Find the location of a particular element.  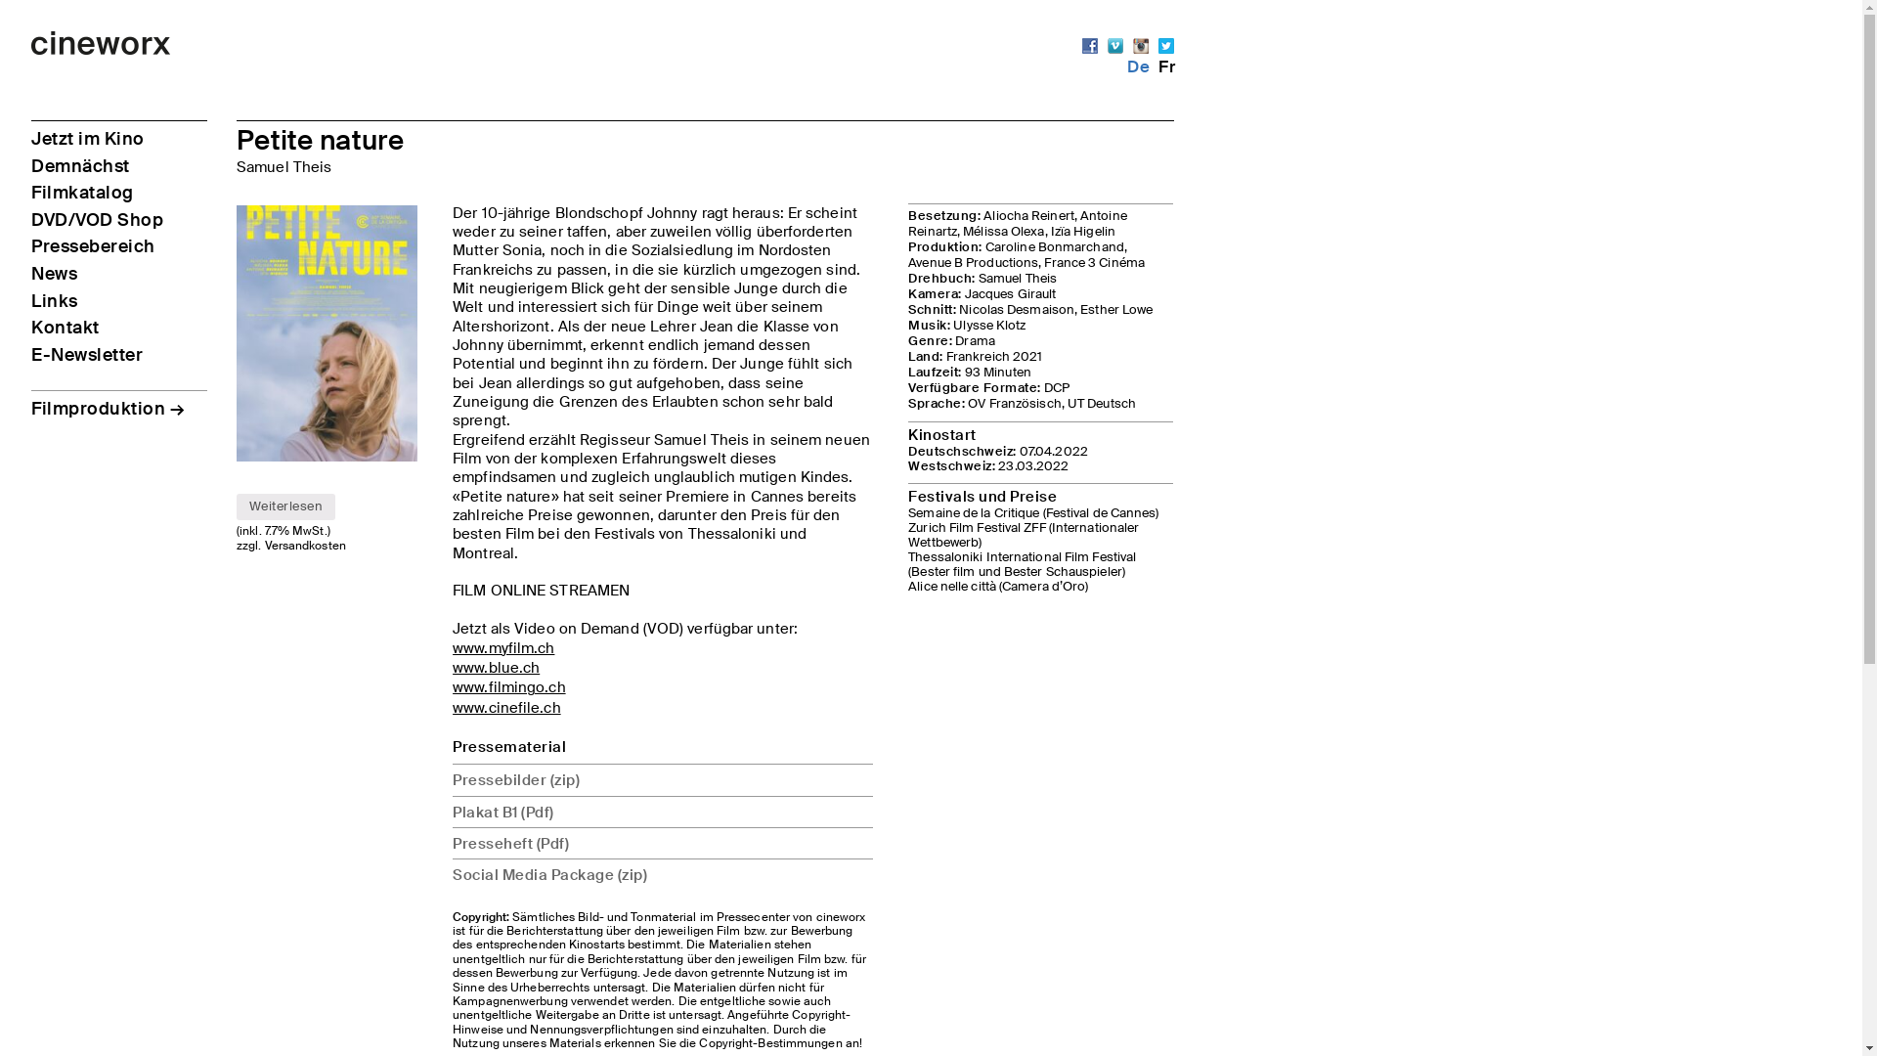

Skip to content is located at coordinates (31, 31).